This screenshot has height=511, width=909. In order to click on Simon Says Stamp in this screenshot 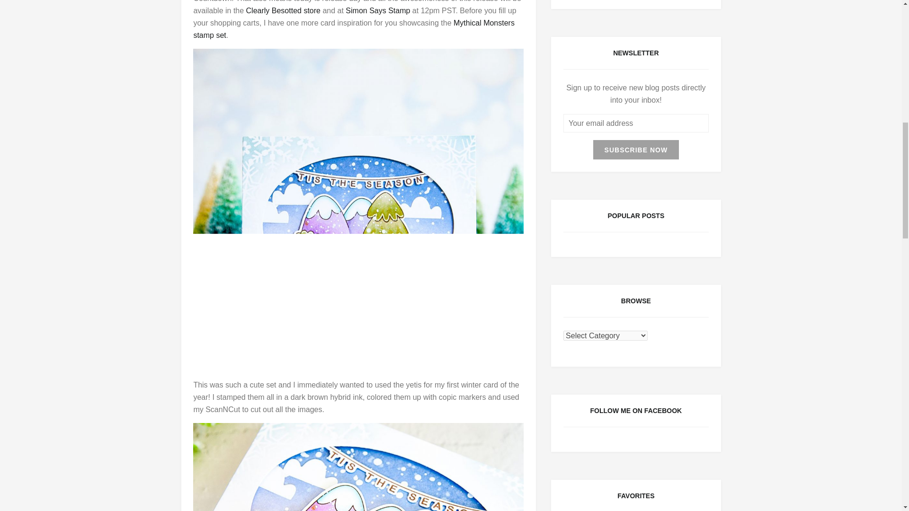, I will do `click(377, 10)`.